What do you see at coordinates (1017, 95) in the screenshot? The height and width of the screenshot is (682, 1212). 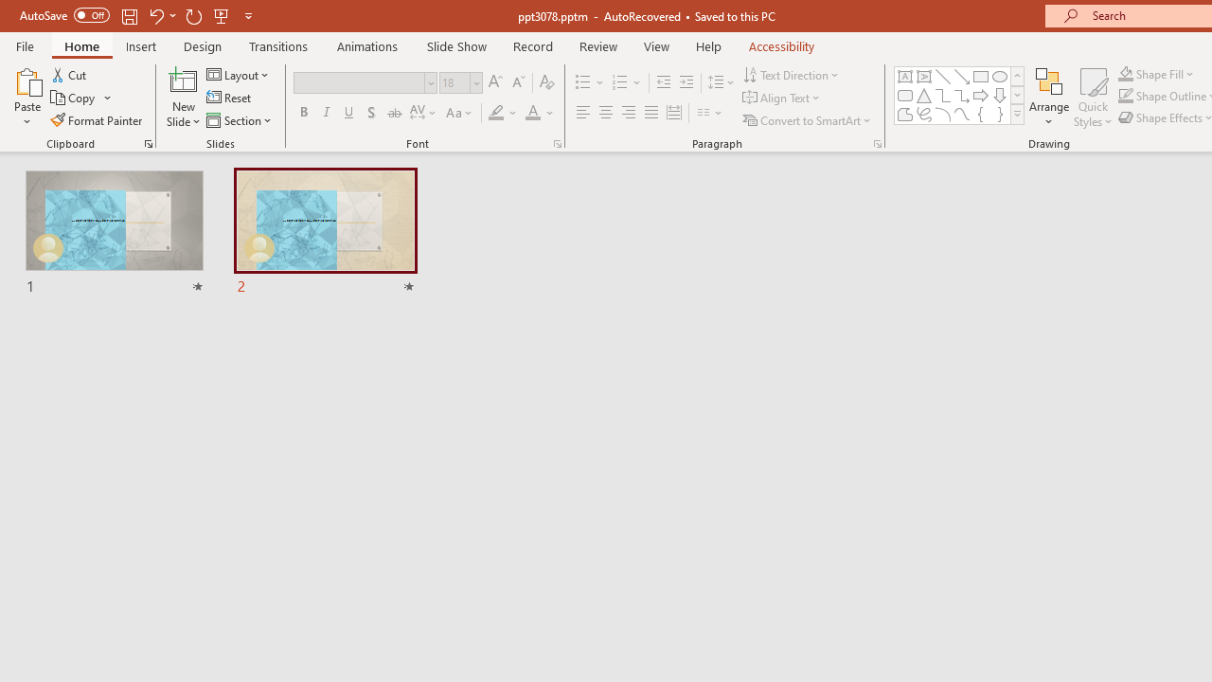 I see `Row Down` at bounding box center [1017, 95].